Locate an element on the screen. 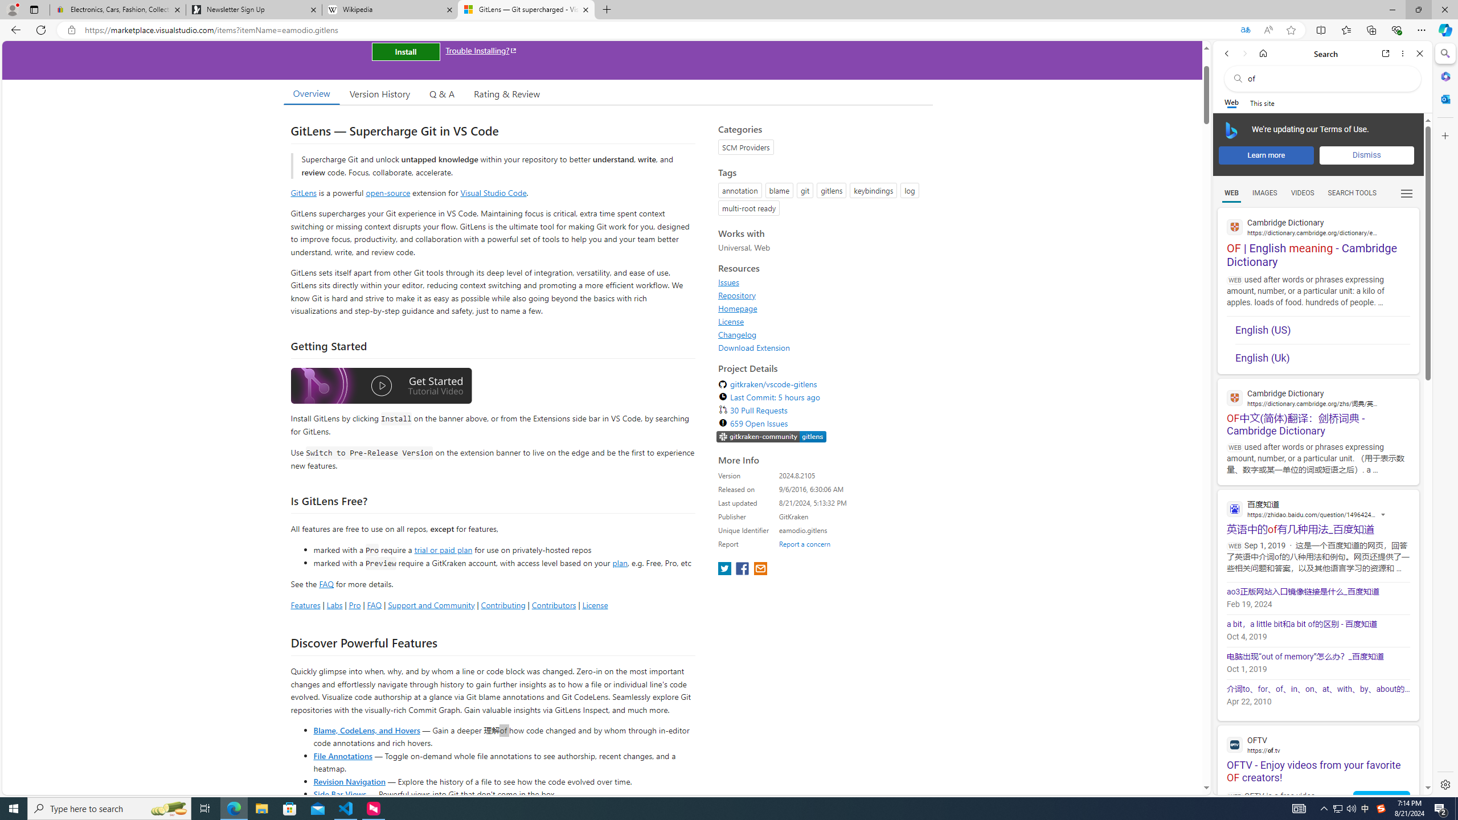 This screenshot has width=1458, height=820. trial or paid plan is located at coordinates (443, 549).